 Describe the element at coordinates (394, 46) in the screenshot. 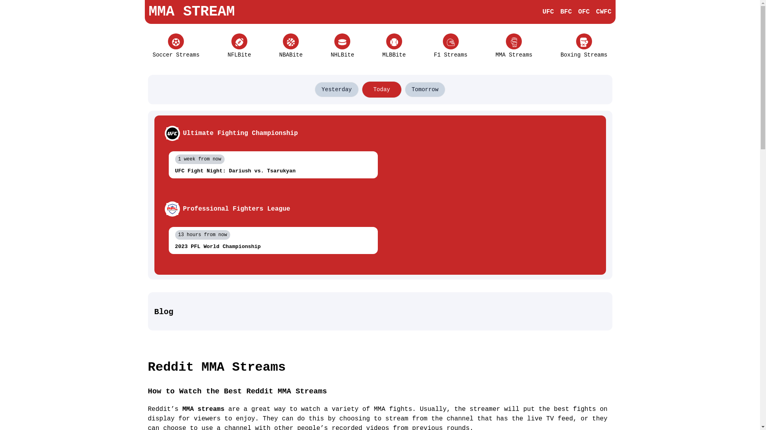

I see `MLBBite` at that location.